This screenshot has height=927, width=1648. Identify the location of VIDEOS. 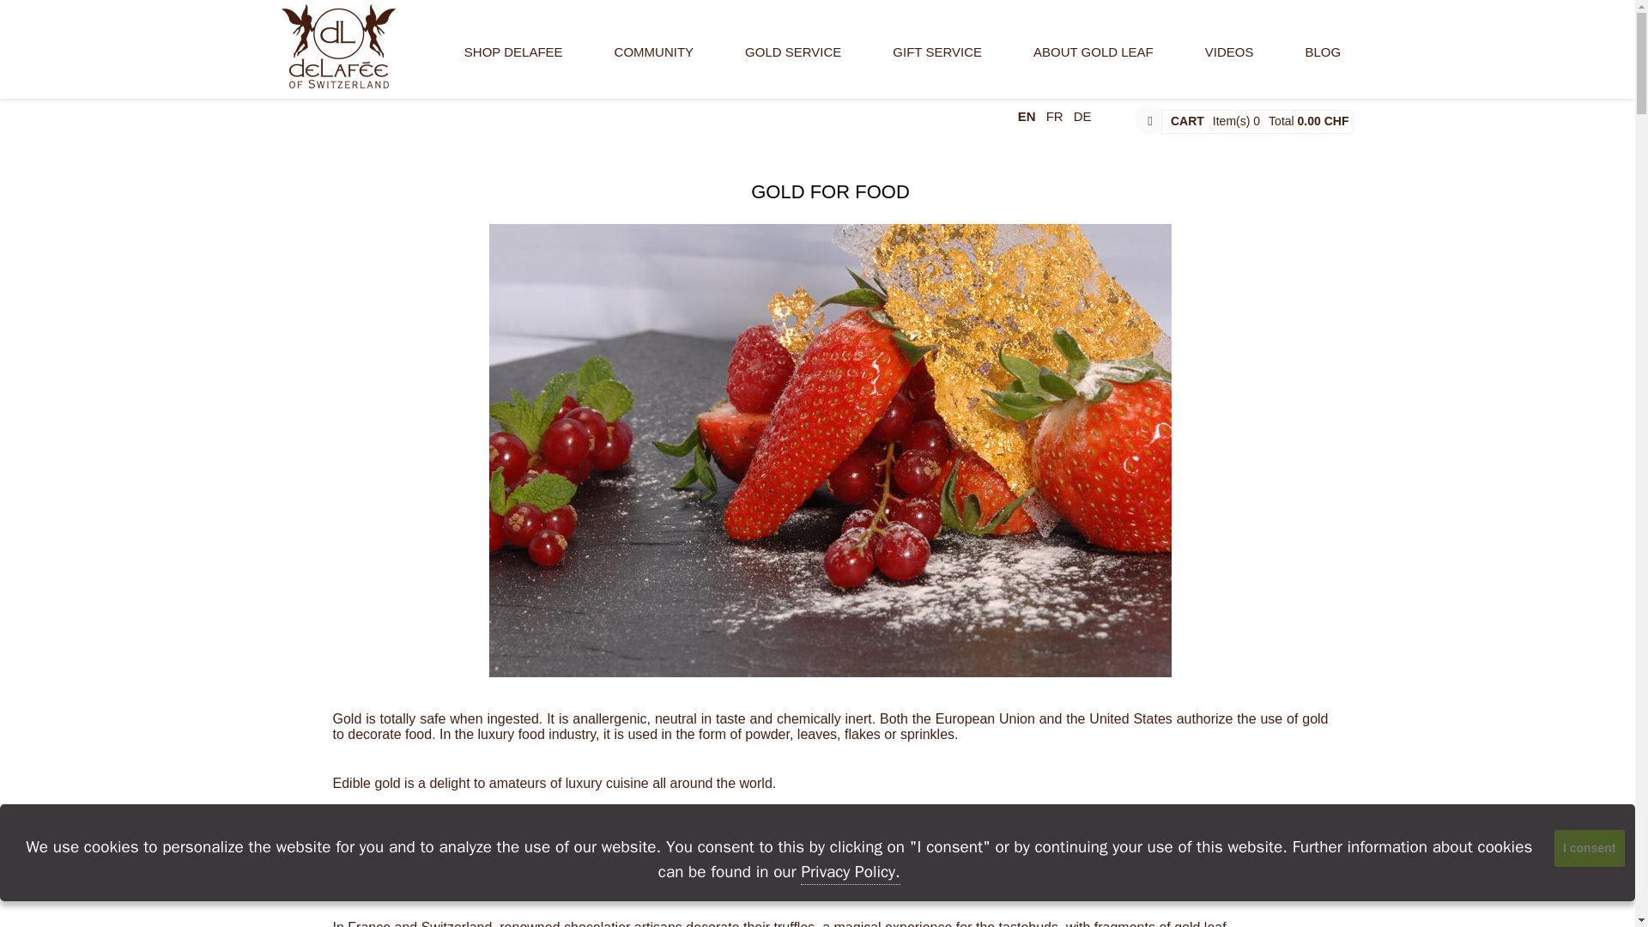
(1229, 62).